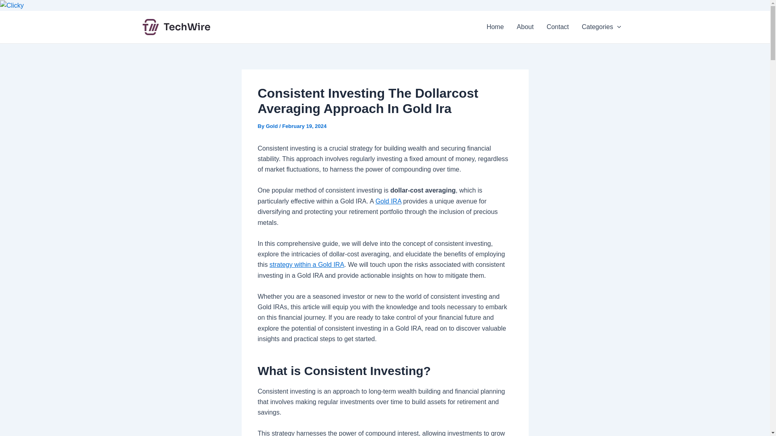  What do you see at coordinates (525, 27) in the screenshot?
I see `About` at bounding box center [525, 27].